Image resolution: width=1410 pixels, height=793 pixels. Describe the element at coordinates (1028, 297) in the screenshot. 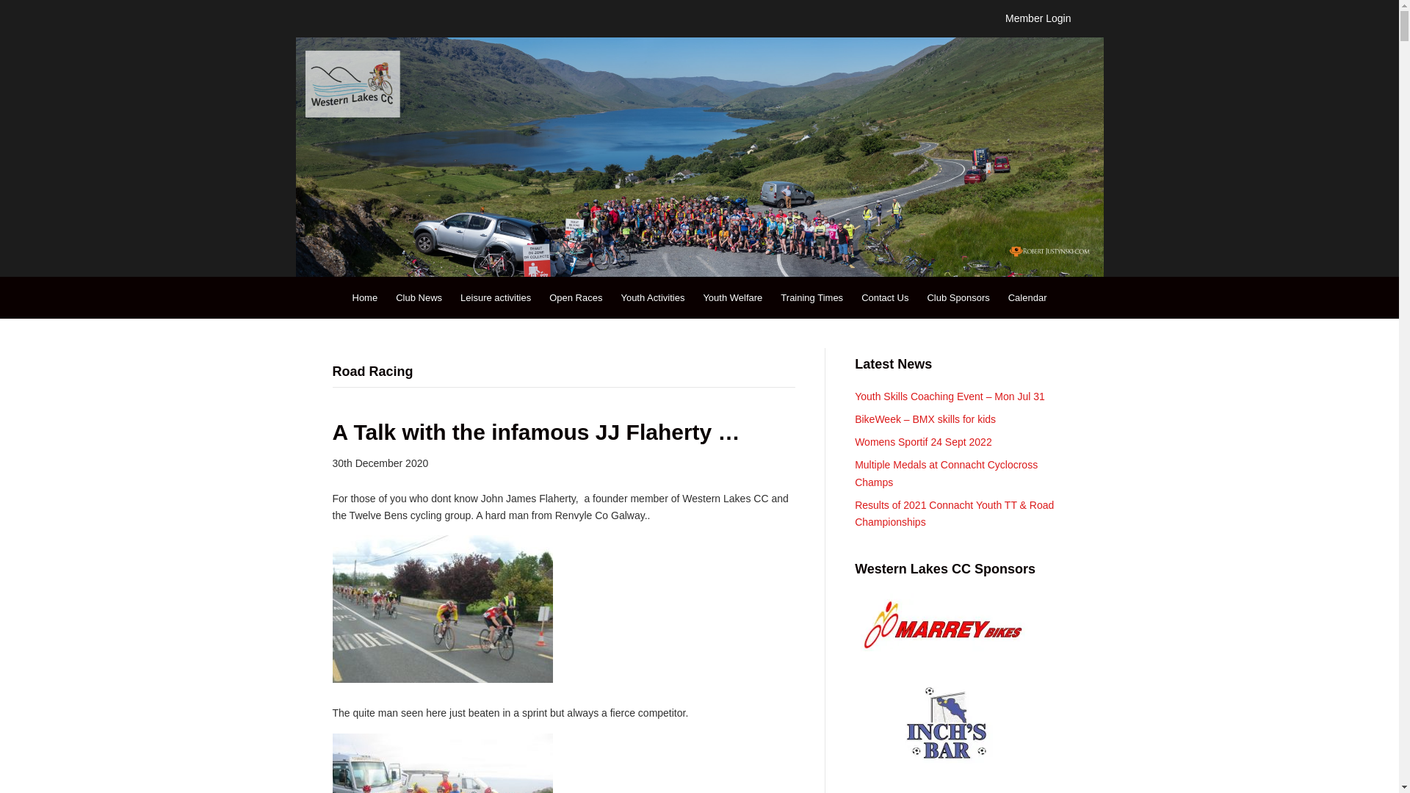

I see `Calendar` at that location.